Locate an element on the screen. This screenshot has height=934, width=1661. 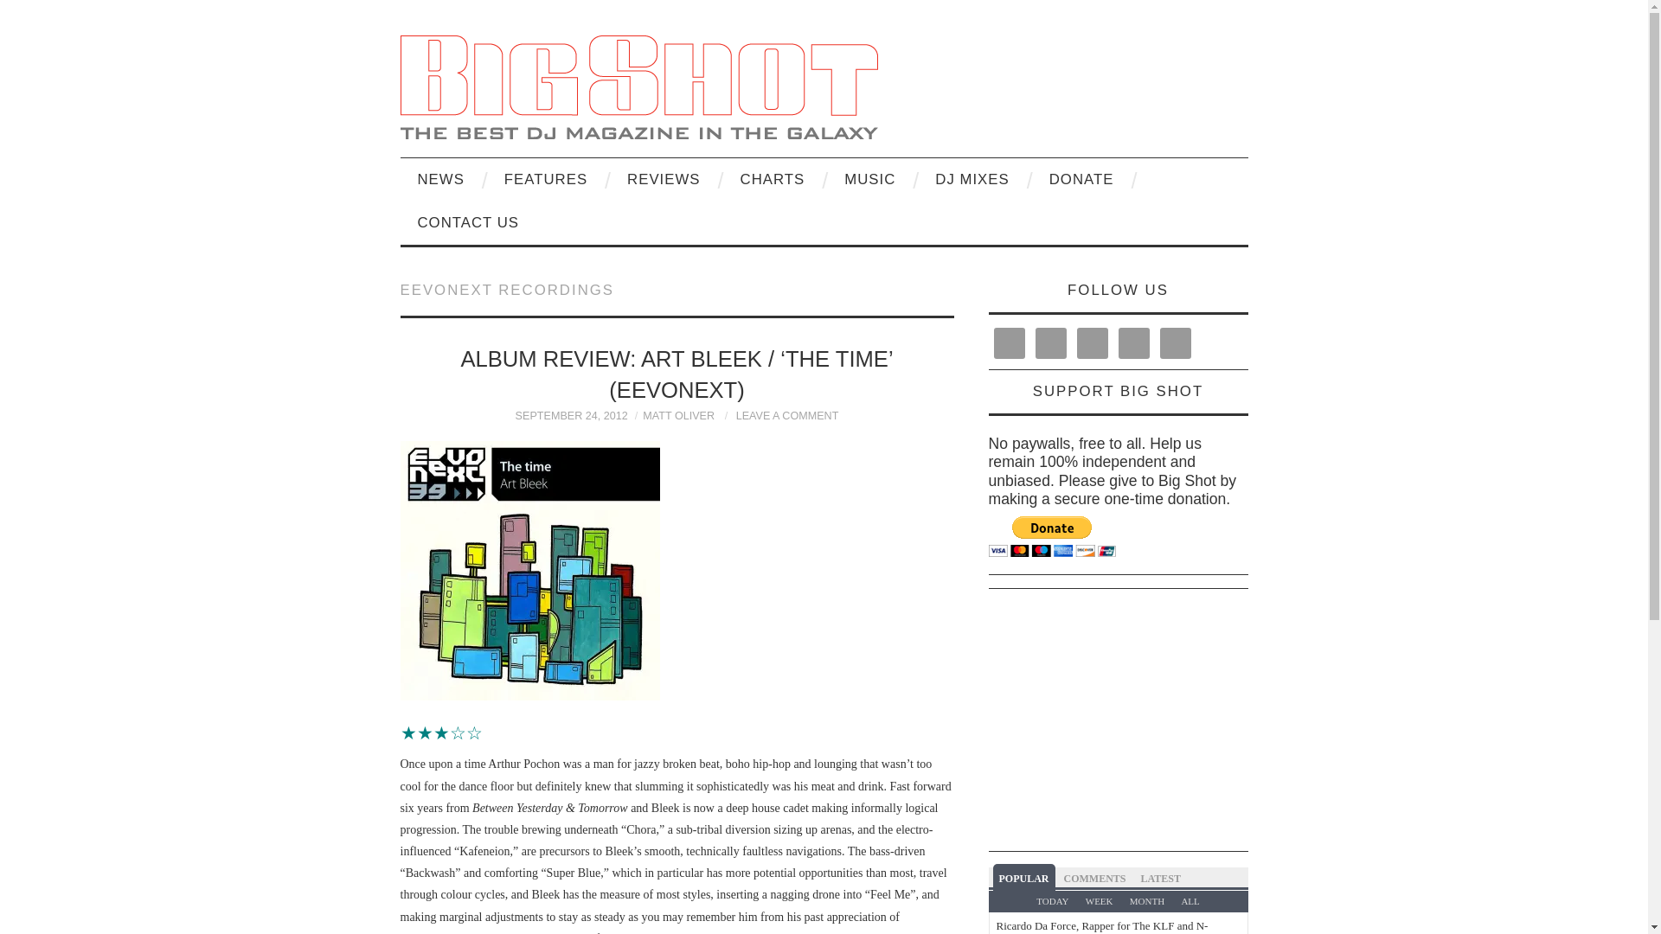
CONTACT US is located at coordinates (468, 223).